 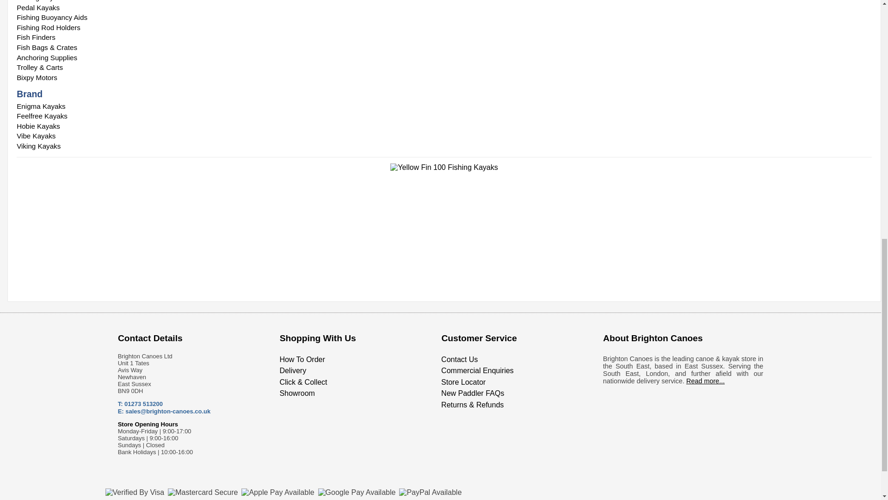 I want to click on Fish Finders, so click(x=444, y=37).